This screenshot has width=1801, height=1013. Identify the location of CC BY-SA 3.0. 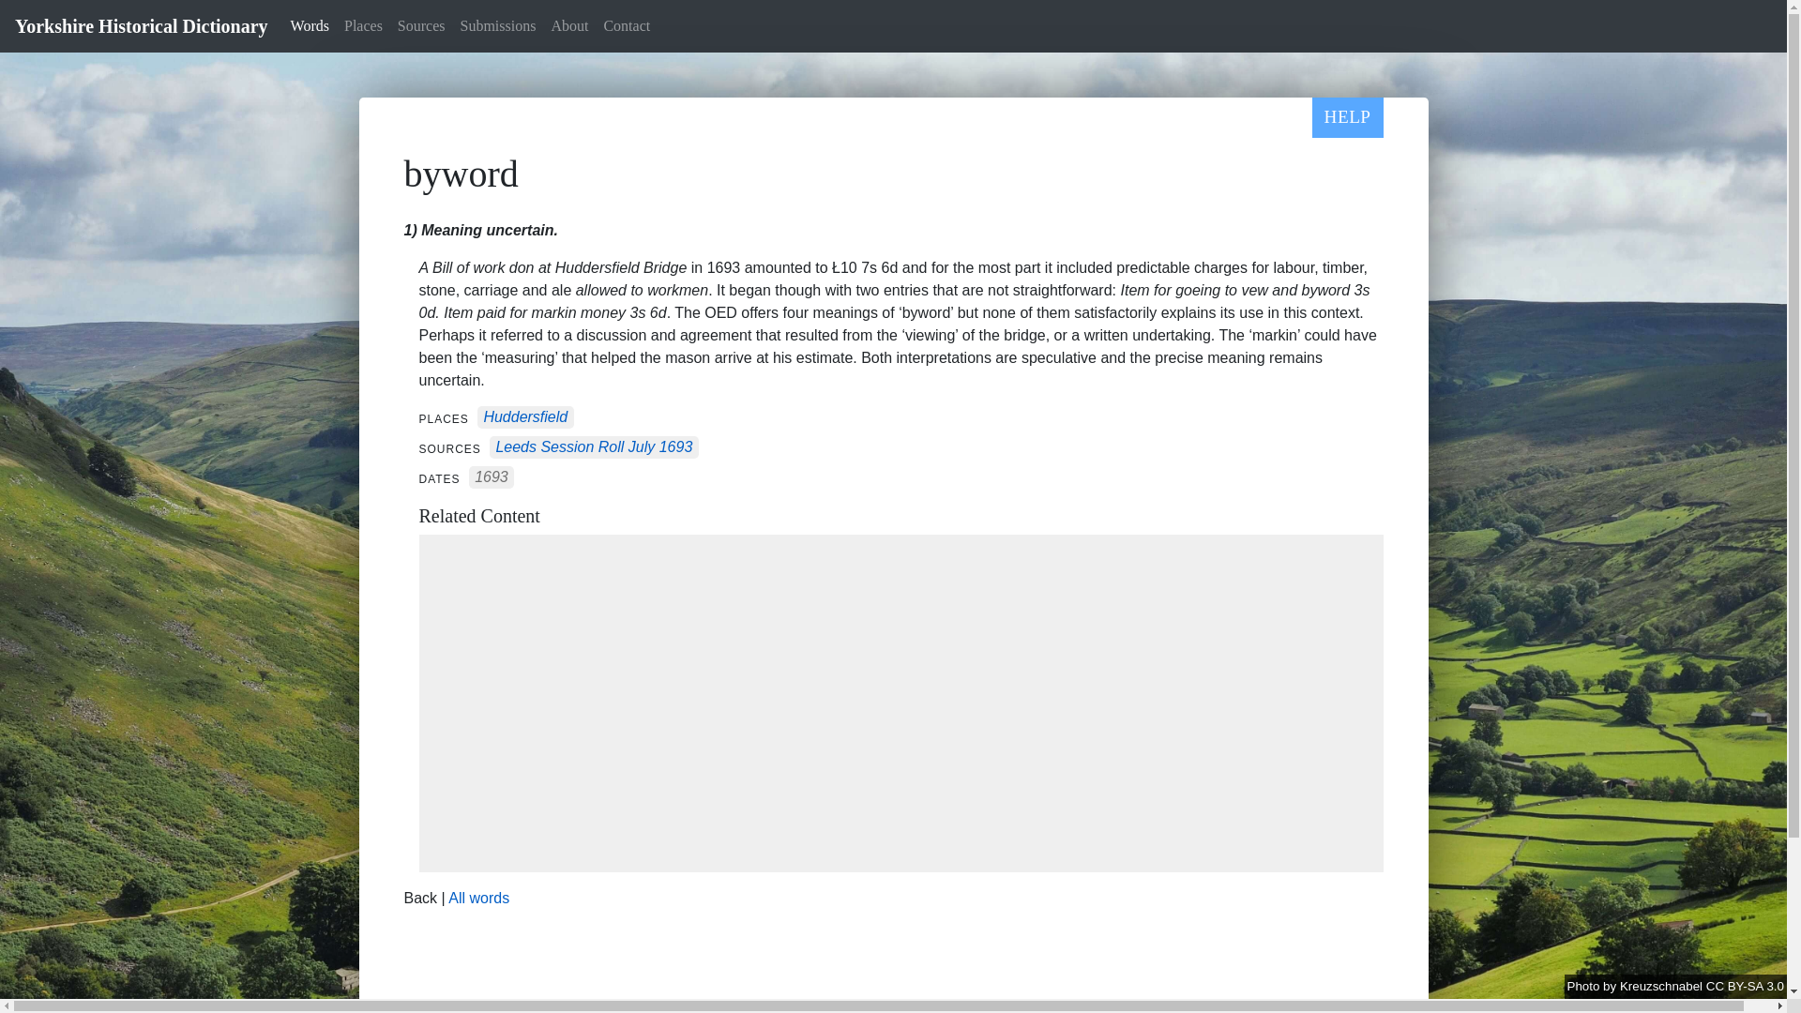
(1745, 987).